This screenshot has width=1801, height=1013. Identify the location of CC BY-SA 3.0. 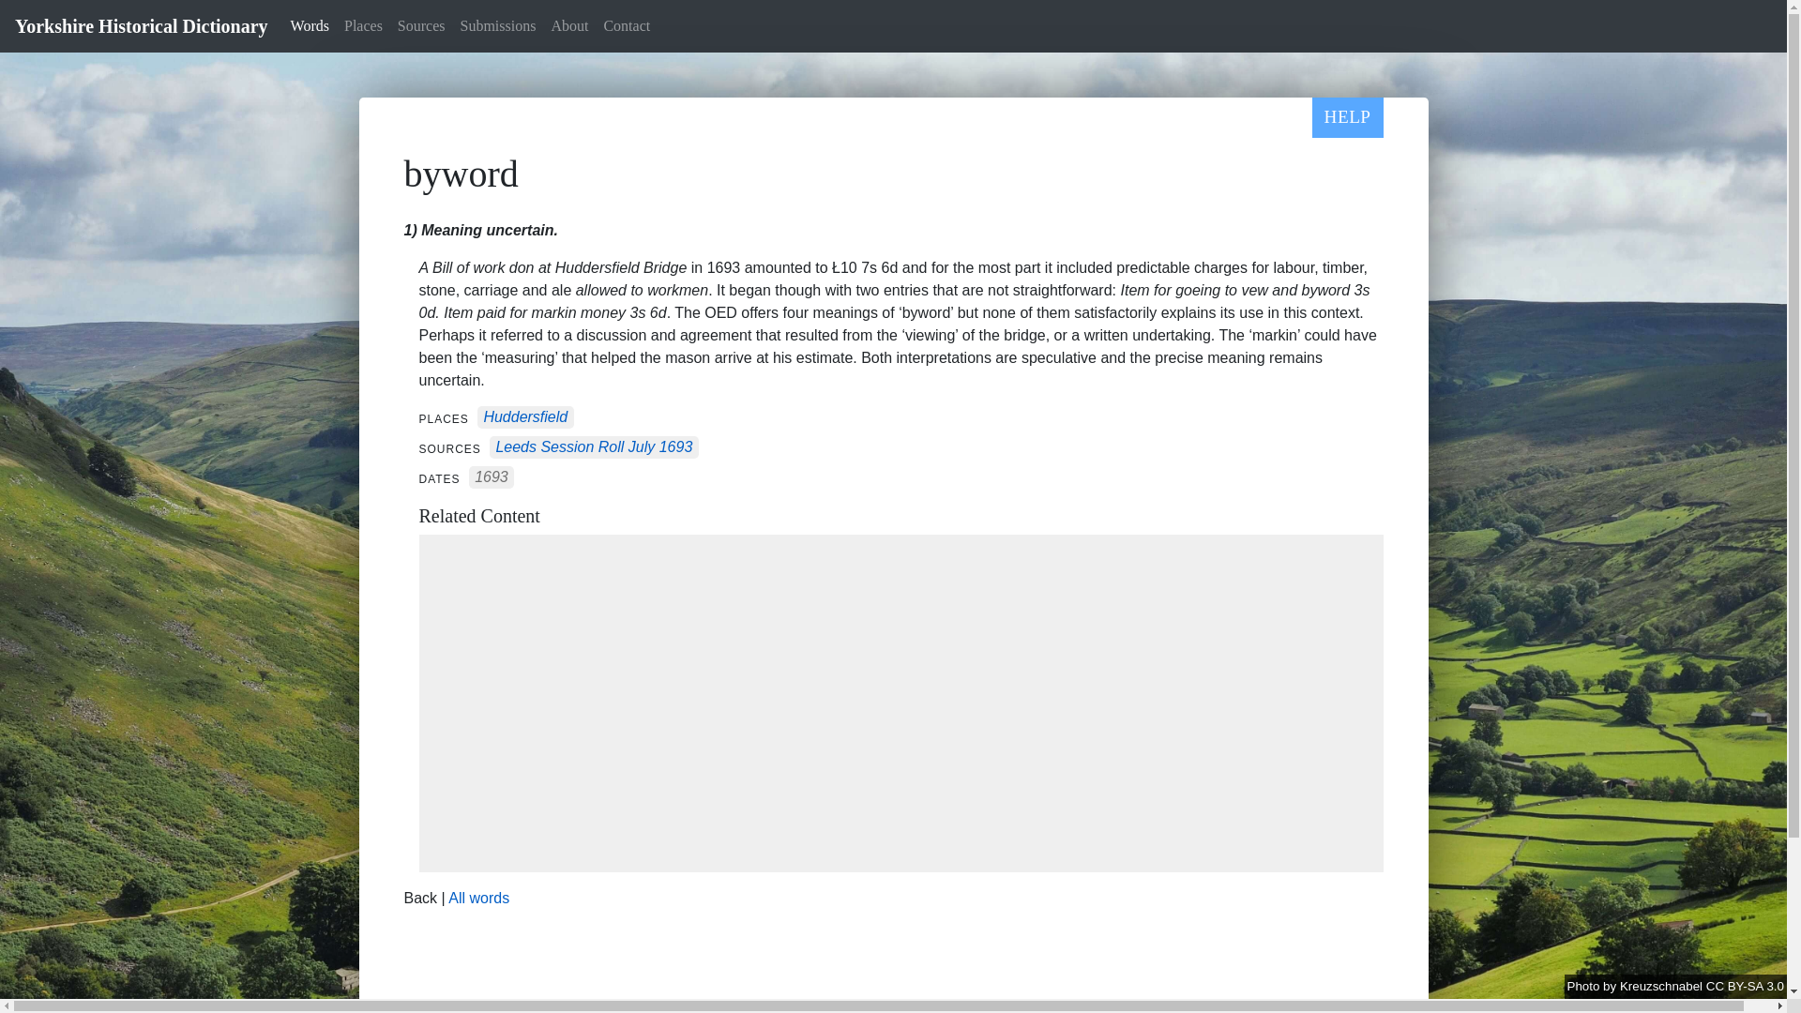
(1745, 987).